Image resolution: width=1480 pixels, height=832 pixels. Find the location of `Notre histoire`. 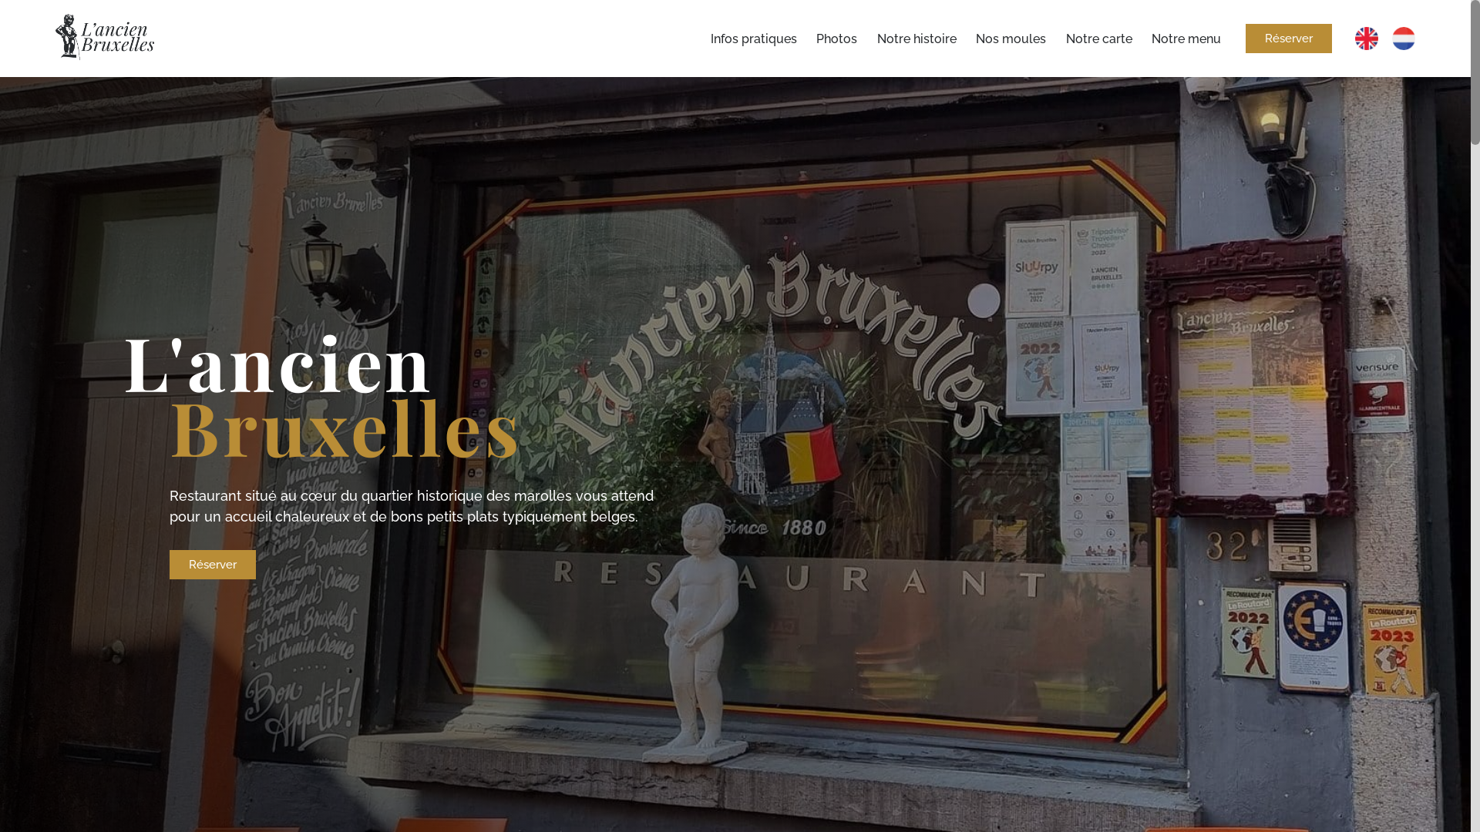

Notre histoire is located at coordinates (917, 39).